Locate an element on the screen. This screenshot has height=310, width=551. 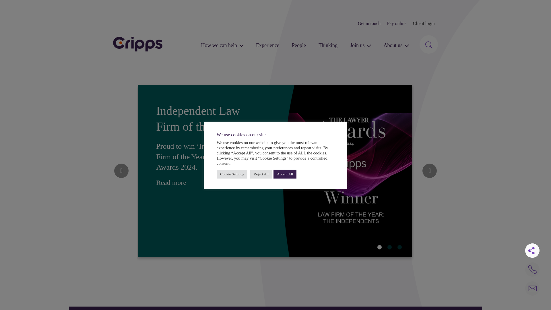
Client login is located at coordinates (424, 24).